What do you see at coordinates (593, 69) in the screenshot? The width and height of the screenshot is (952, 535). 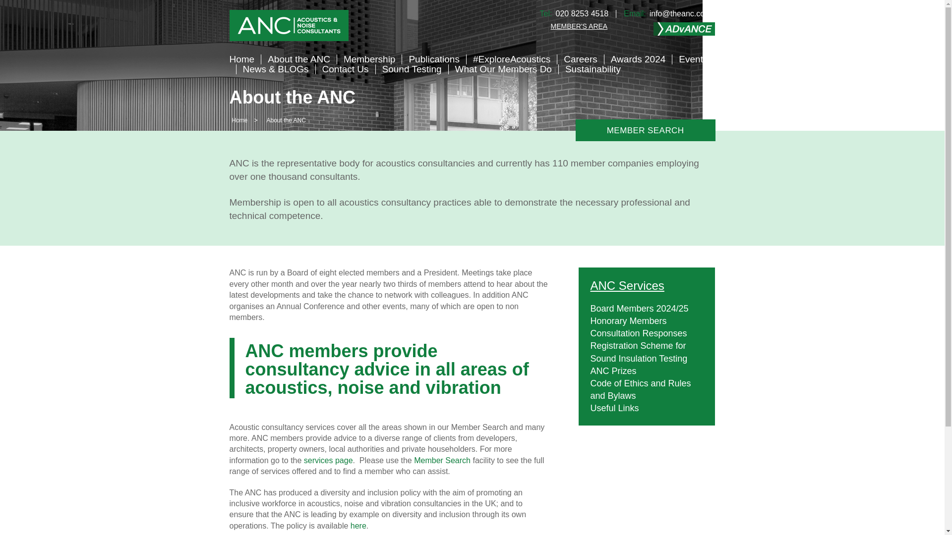 I see `Sustainability` at bounding box center [593, 69].